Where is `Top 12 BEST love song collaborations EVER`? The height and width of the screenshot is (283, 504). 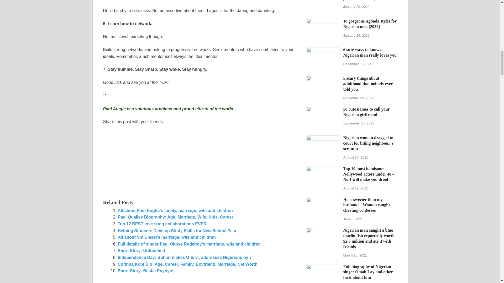
Top 12 BEST love song collaborations EVER is located at coordinates (162, 224).